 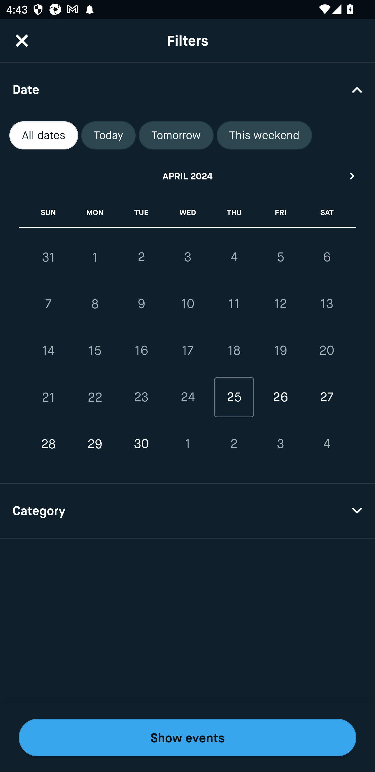 I want to click on 28, so click(x=48, y=444).